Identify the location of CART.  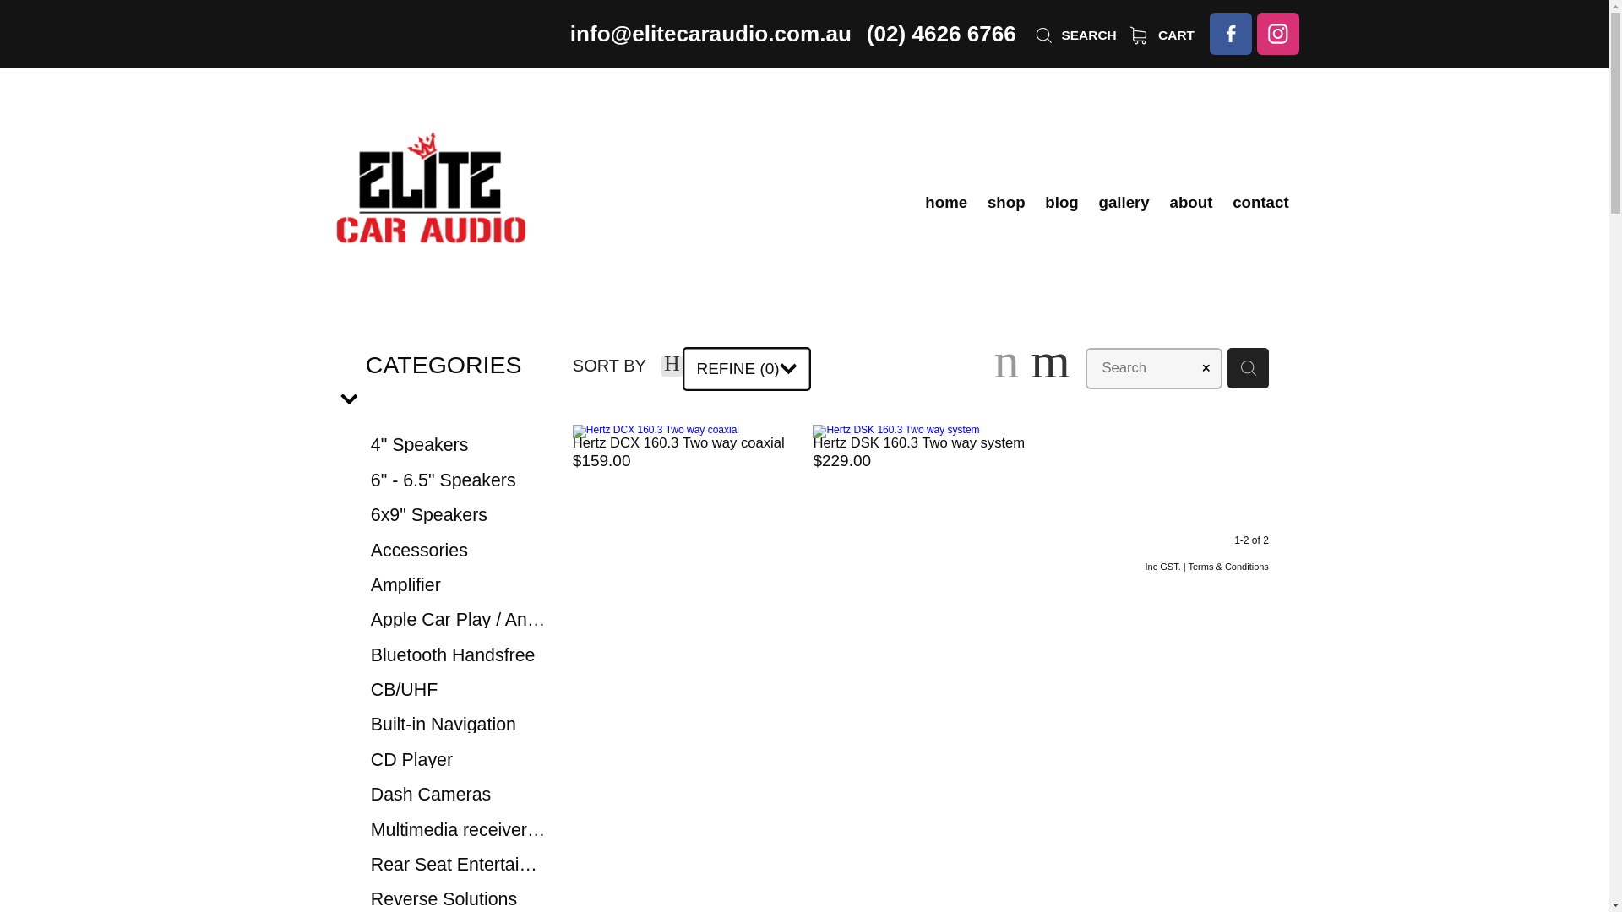
(1162, 35).